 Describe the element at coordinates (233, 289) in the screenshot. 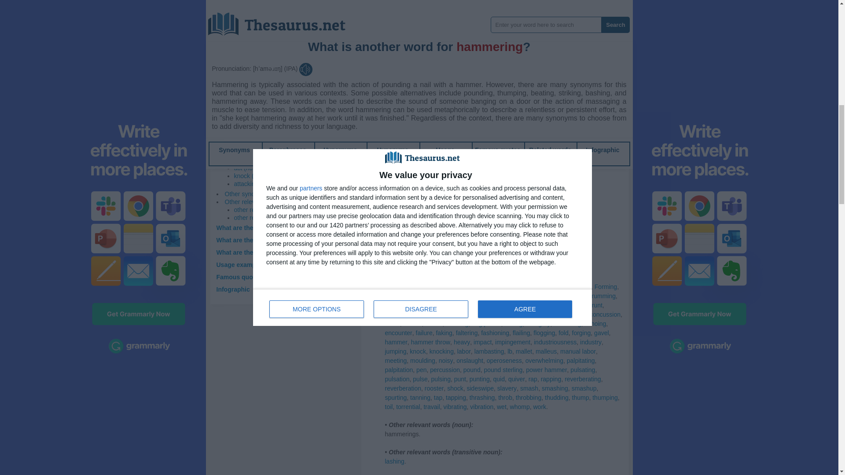

I see `Infographic` at that location.